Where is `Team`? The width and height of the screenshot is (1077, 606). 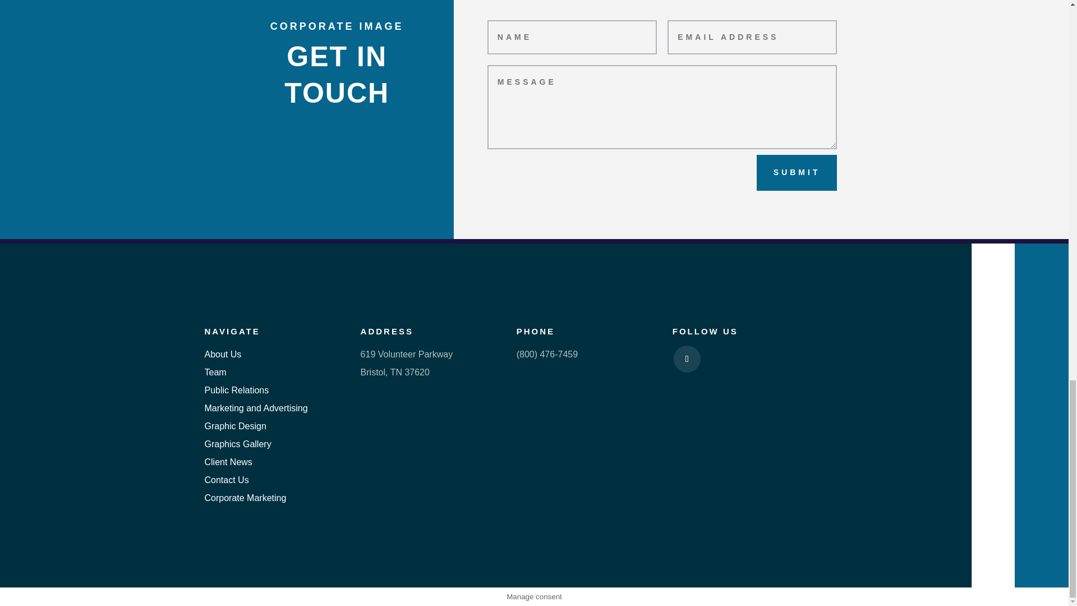 Team is located at coordinates (215, 371).